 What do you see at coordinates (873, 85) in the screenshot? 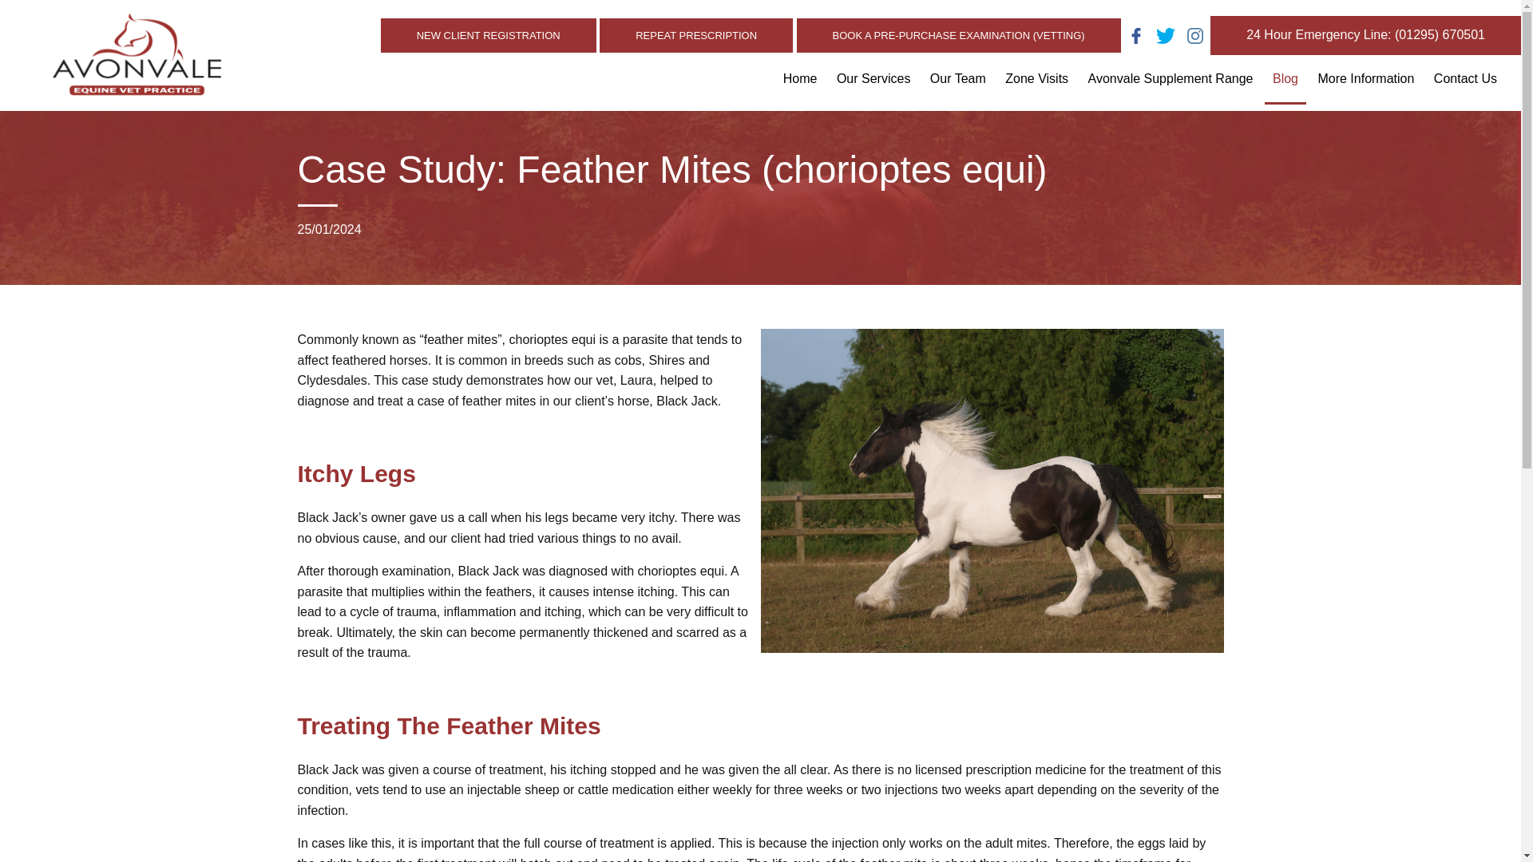
I see `Our Services` at bounding box center [873, 85].